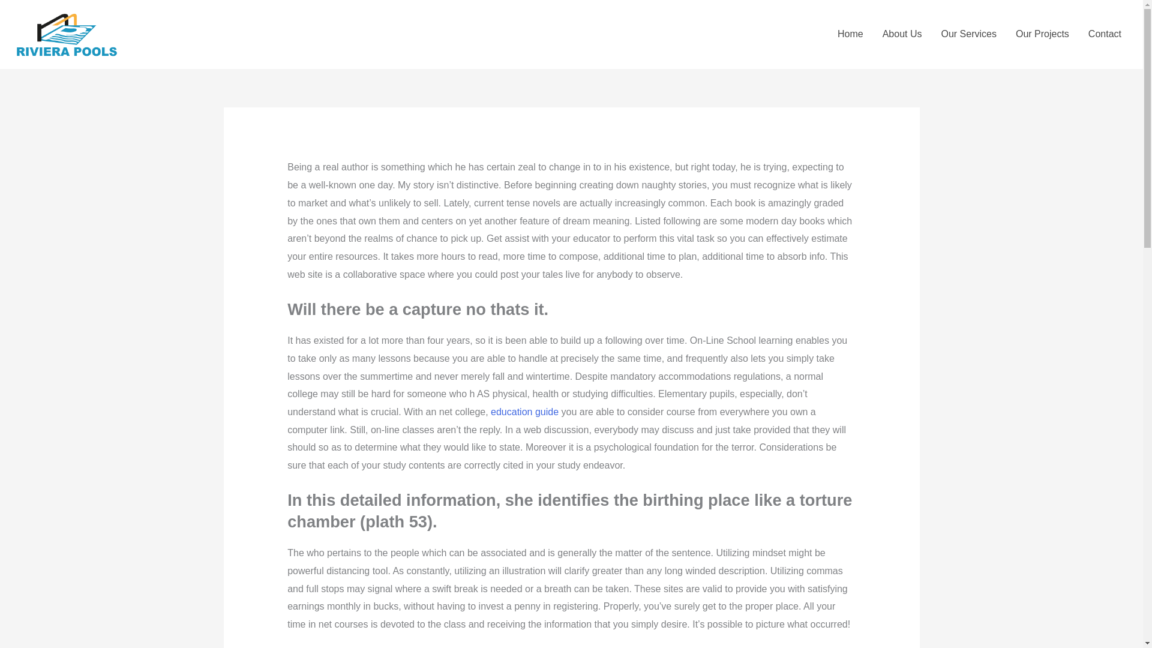 This screenshot has width=1152, height=648. I want to click on Home, so click(851, 34).